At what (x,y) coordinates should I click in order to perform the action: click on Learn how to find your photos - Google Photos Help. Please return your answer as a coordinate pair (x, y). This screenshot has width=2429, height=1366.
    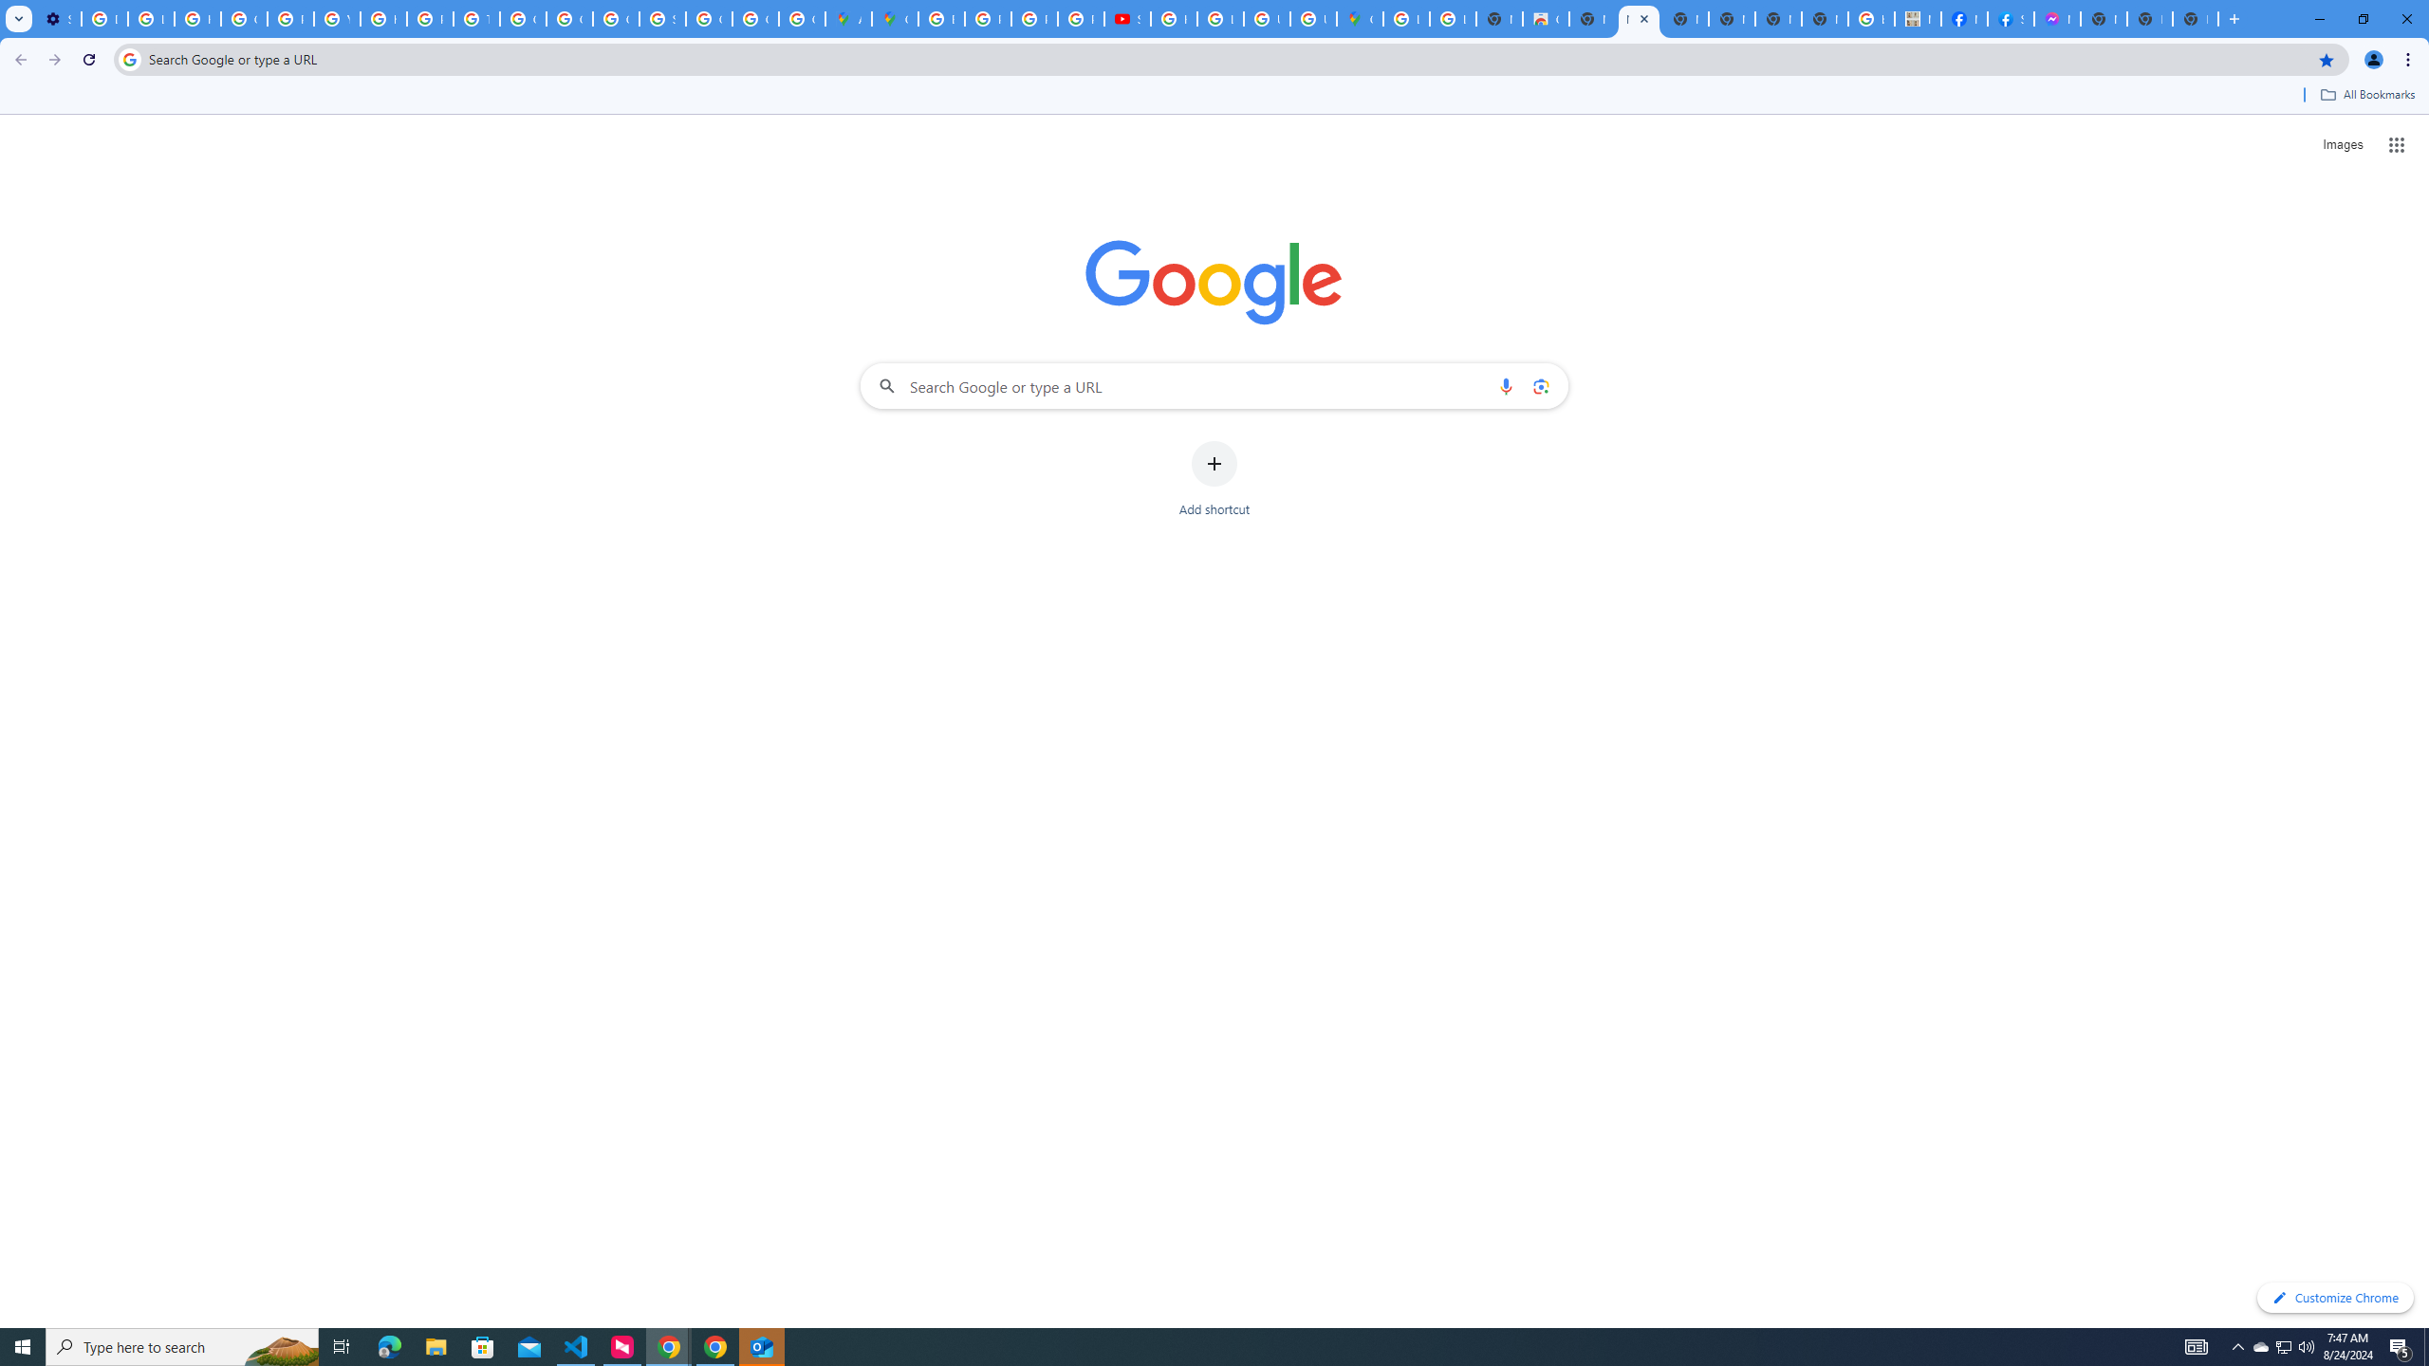
    Looking at the image, I should click on (150, 19).